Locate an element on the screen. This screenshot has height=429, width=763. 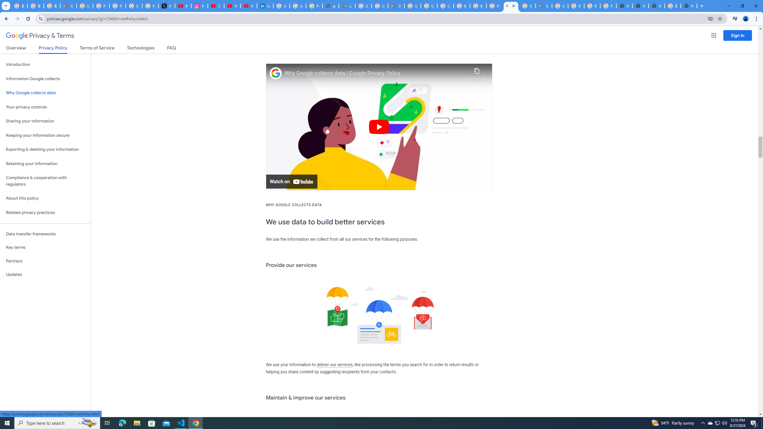
About this policy is located at coordinates (45, 198).